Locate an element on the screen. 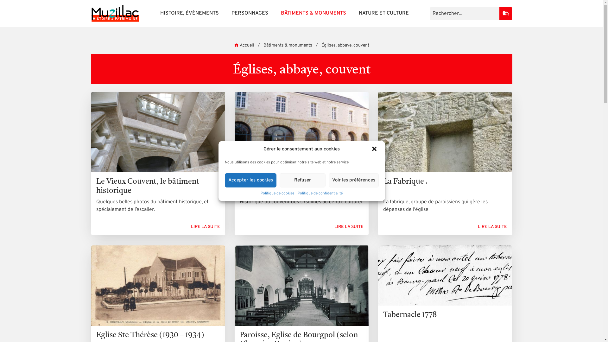 This screenshot has width=608, height=342. NATURE ET CULTURE is located at coordinates (383, 13).